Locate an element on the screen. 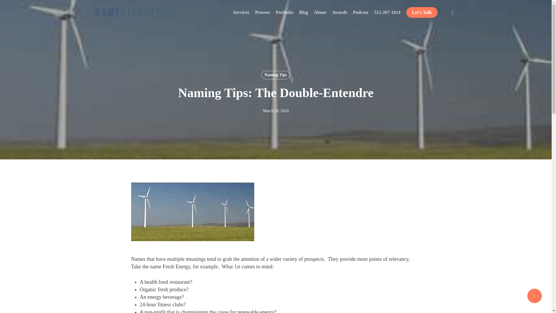  Podcast is located at coordinates (361, 12).